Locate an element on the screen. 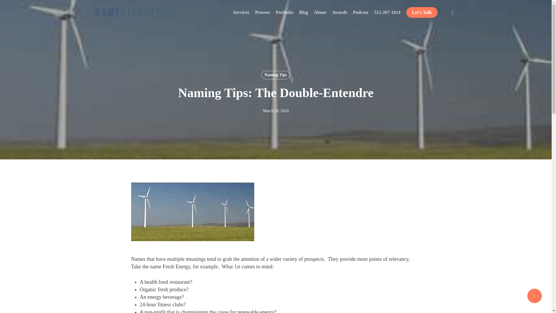  Podcast is located at coordinates (361, 12).